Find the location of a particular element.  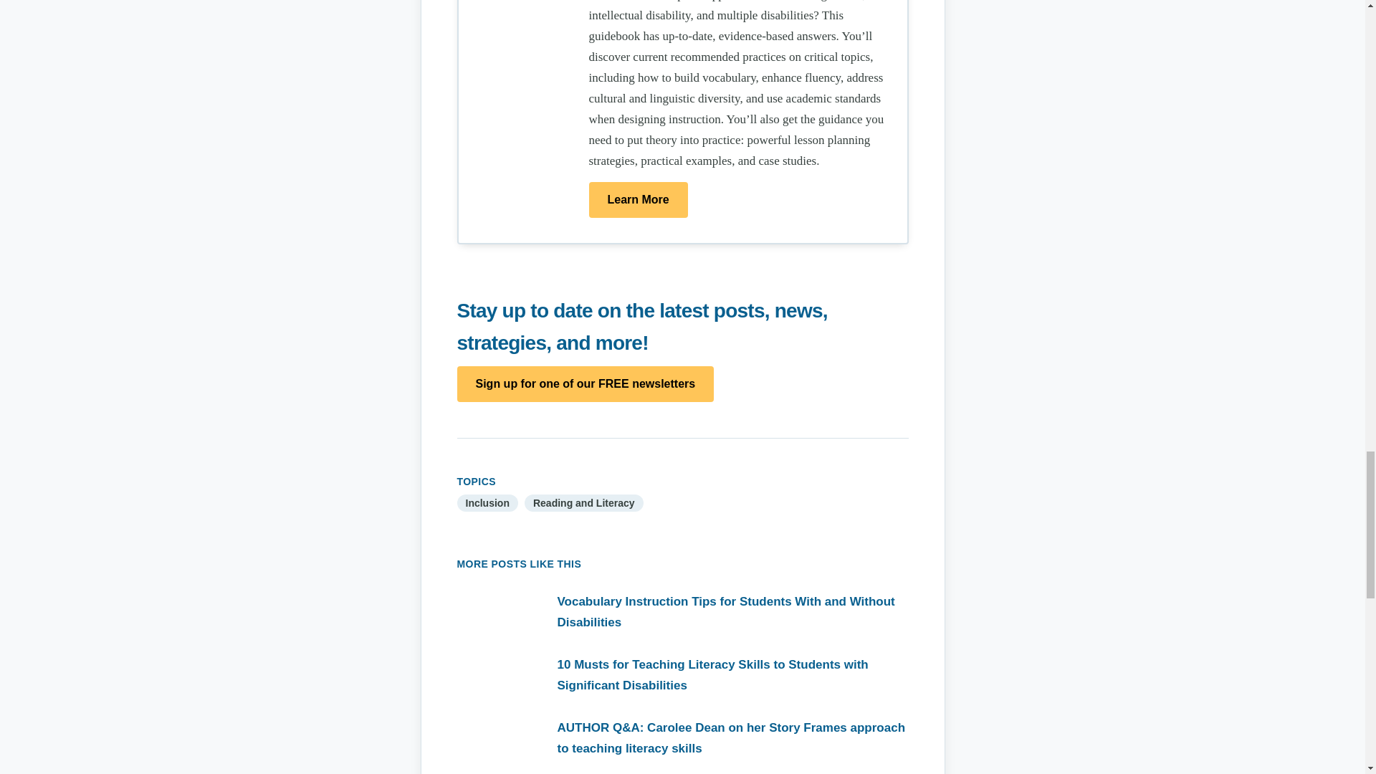

Sign up for one of our FREE newsletters is located at coordinates (585, 383).